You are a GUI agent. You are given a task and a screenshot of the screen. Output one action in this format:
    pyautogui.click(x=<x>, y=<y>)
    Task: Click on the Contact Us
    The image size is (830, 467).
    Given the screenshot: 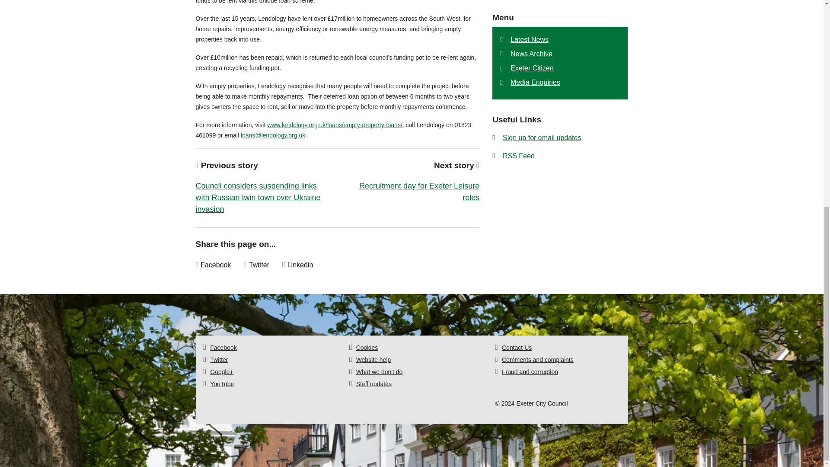 What is the action you would take?
    pyautogui.click(x=517, y=348)
    